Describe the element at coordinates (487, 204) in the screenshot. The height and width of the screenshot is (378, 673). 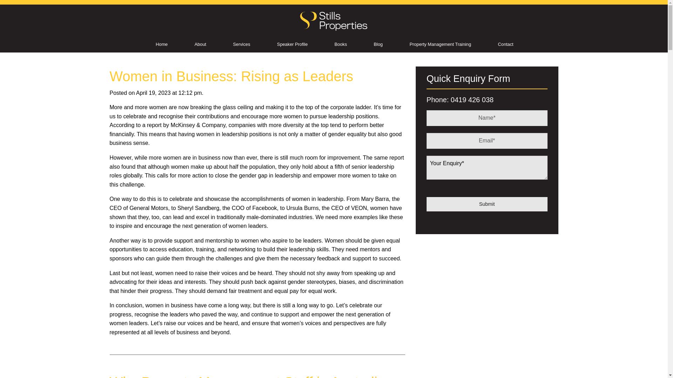
I see `Submit` at that location.